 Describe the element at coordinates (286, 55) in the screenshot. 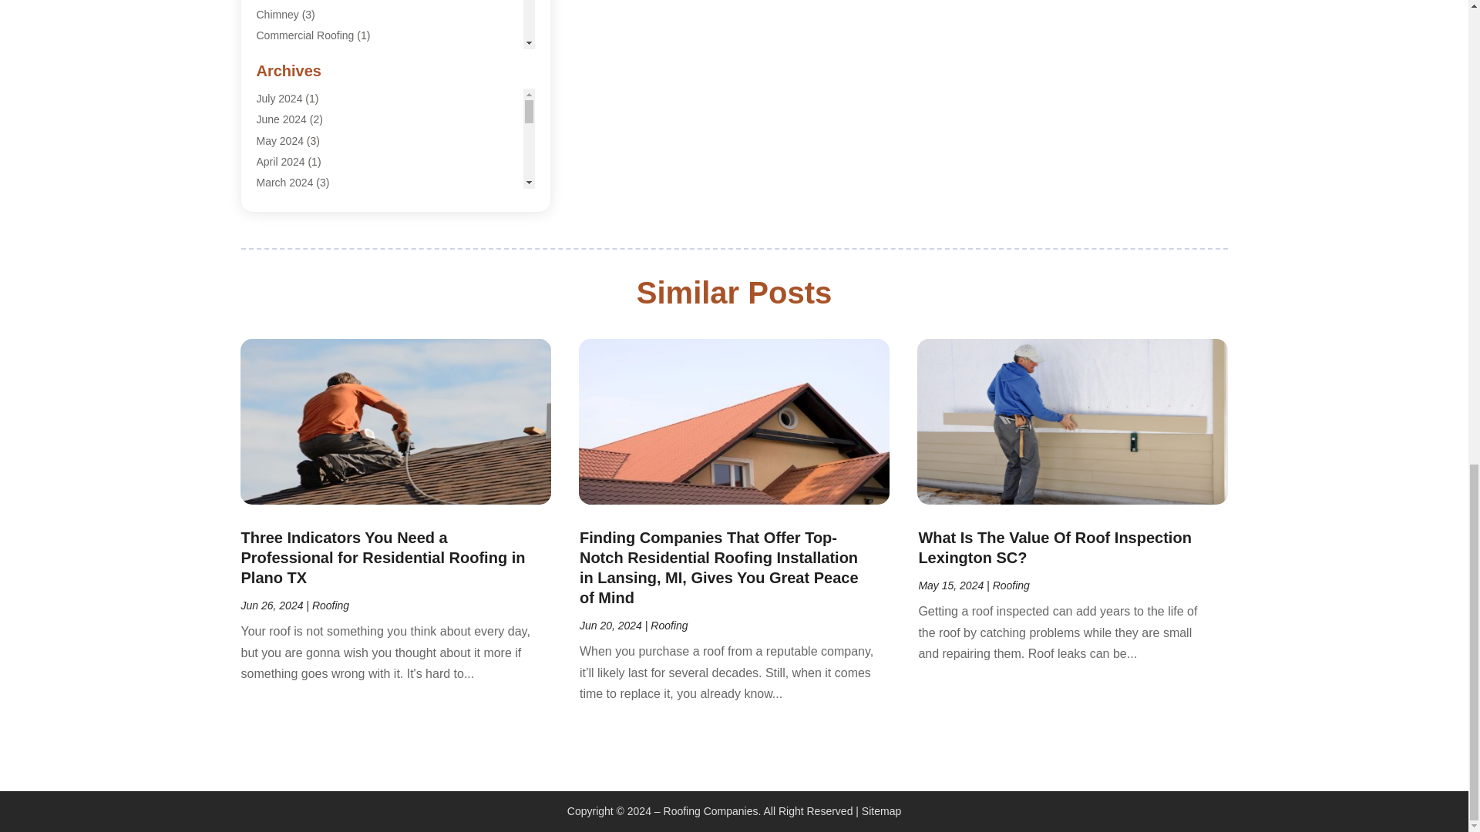

I see `Construction` at that location.